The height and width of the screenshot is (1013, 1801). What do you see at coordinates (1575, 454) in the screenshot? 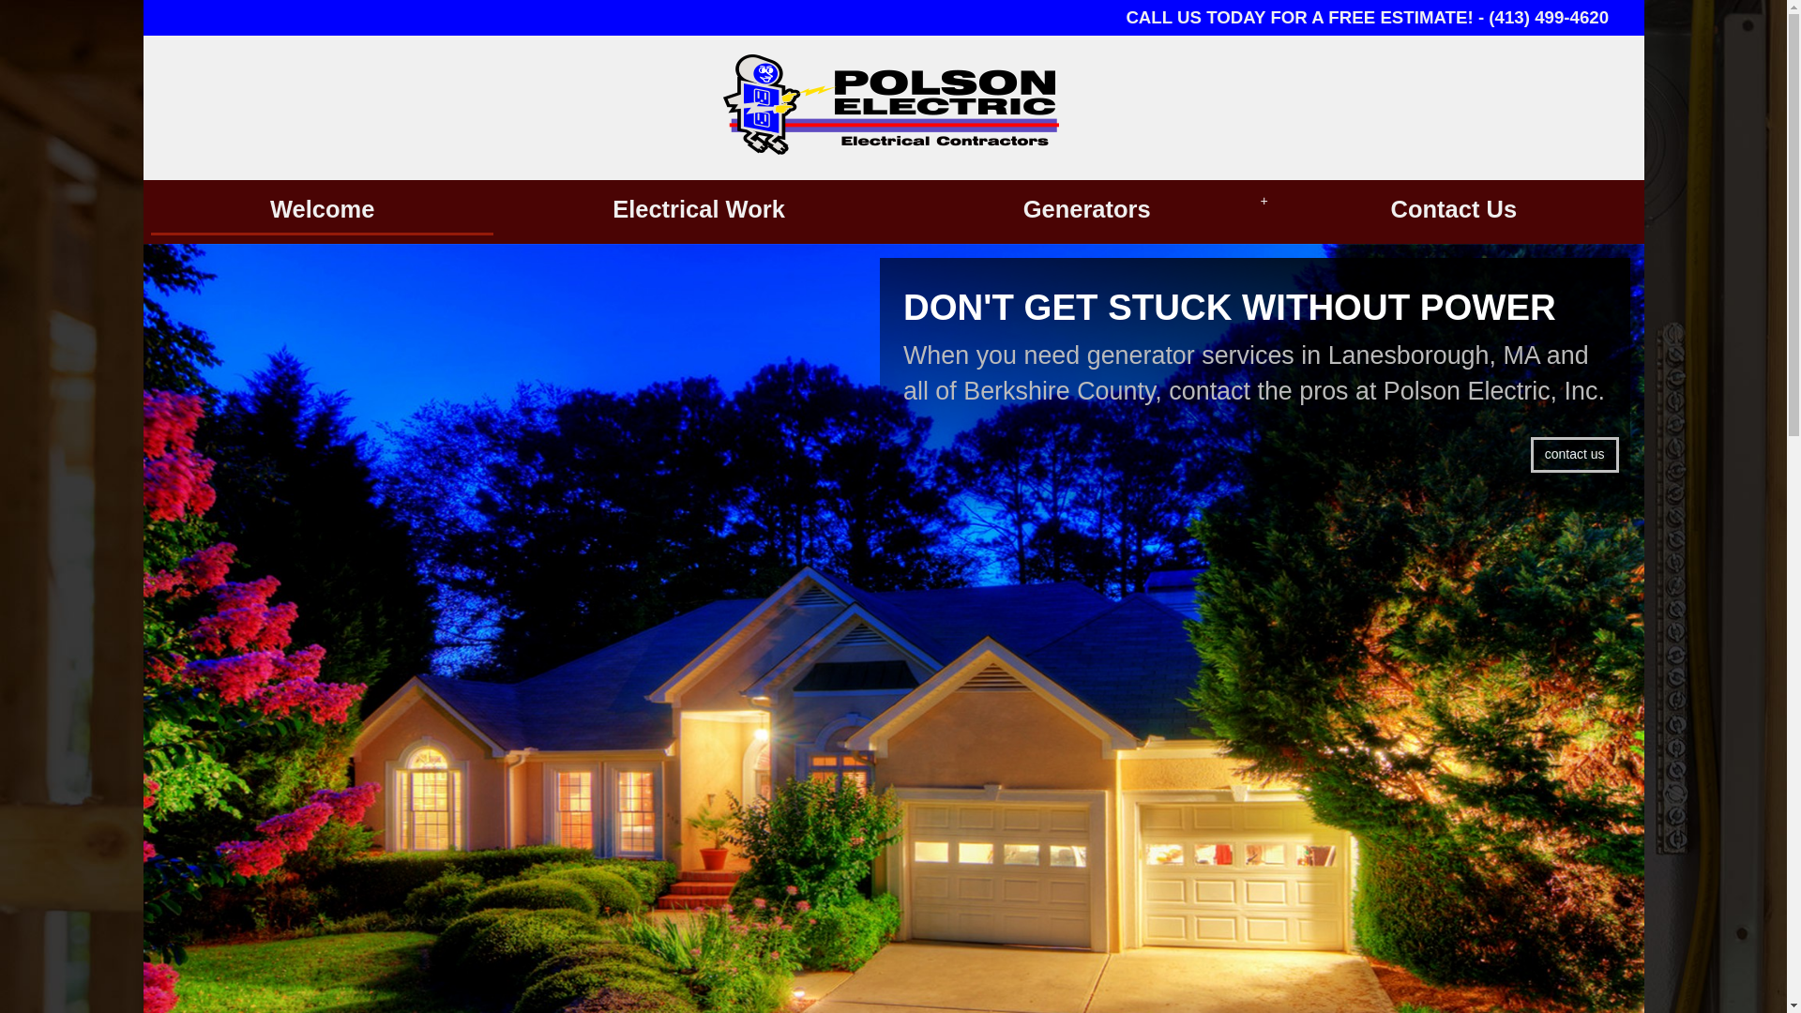
I see `contact us` at bounding box center [1575, 454].